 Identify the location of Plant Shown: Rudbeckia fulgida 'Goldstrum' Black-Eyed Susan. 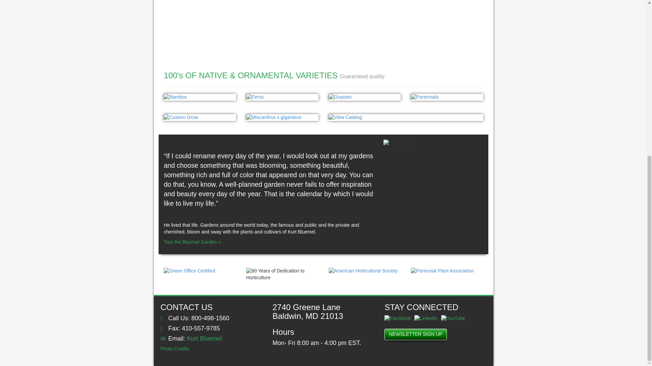
(447, 97).